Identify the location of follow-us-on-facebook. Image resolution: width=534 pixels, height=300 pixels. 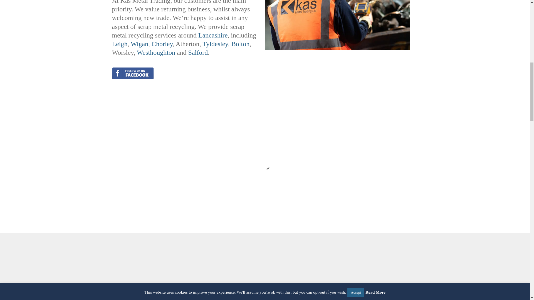
(132, 73).